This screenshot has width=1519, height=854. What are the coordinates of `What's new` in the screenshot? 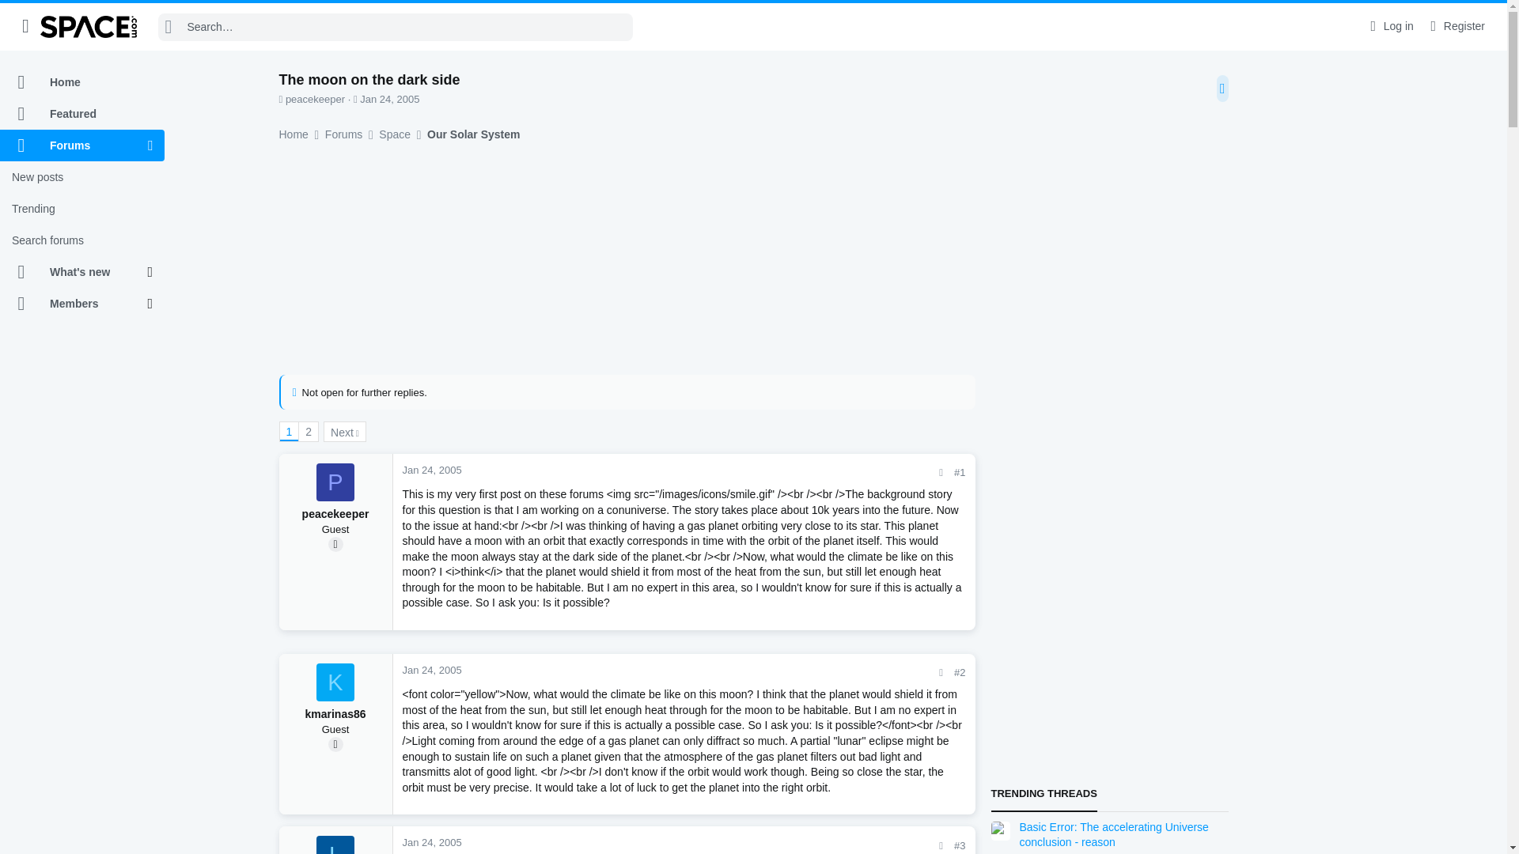 It's located at (74, 272).